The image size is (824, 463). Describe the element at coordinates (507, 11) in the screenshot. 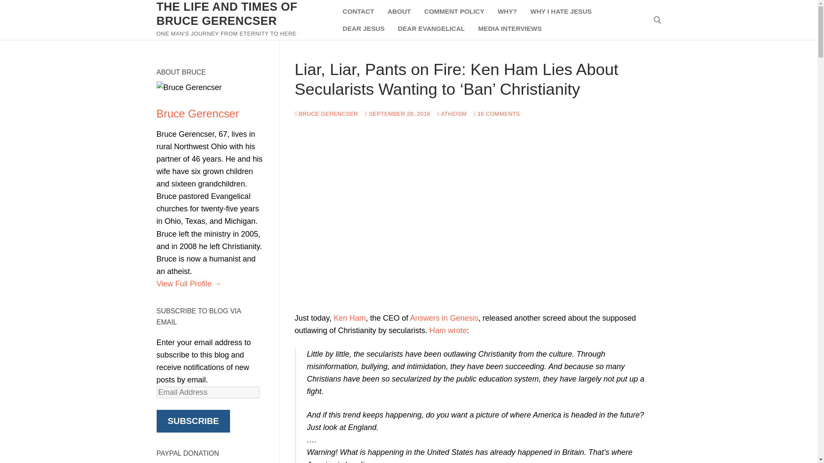

I see `WHY?` at that location.